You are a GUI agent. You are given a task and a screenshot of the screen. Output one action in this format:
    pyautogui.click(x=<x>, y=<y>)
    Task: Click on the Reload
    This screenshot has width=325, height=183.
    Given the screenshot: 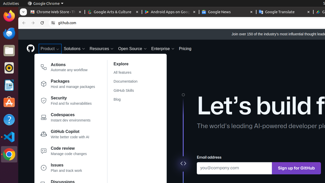 What is the action you would take?
    pyautogui.click(x=42, y=23)
    